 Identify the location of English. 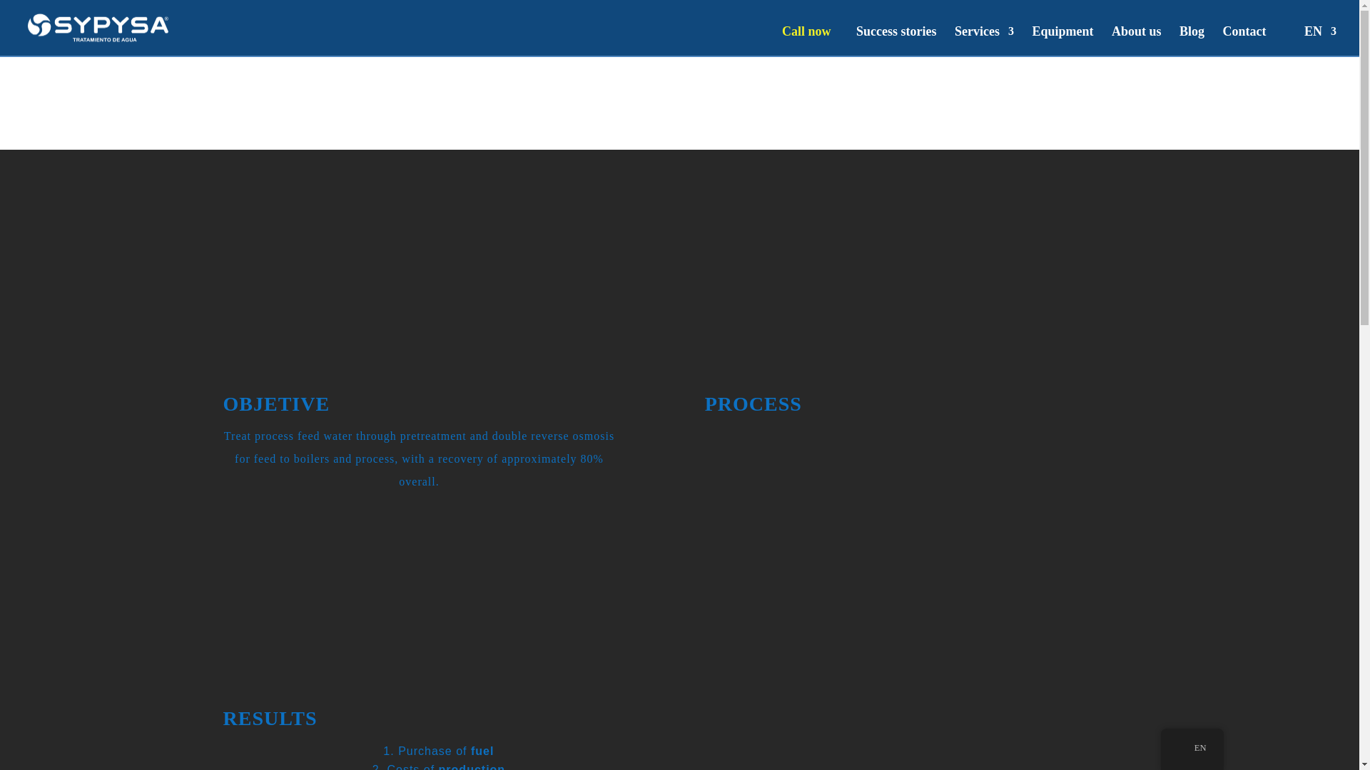
(1184, 749).